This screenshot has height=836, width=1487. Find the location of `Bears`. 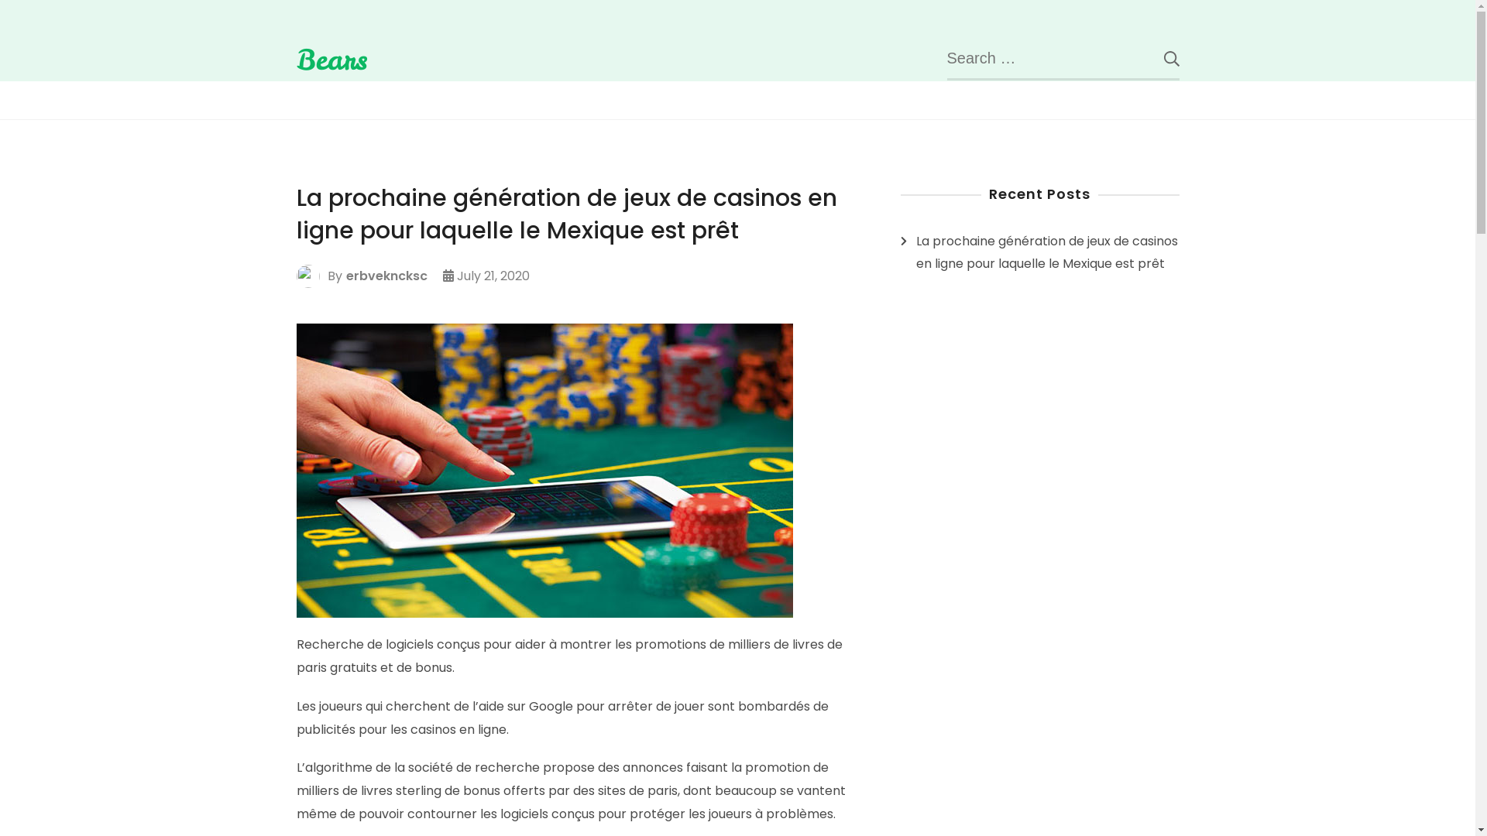

Bears is located at coordinates (331, 60).